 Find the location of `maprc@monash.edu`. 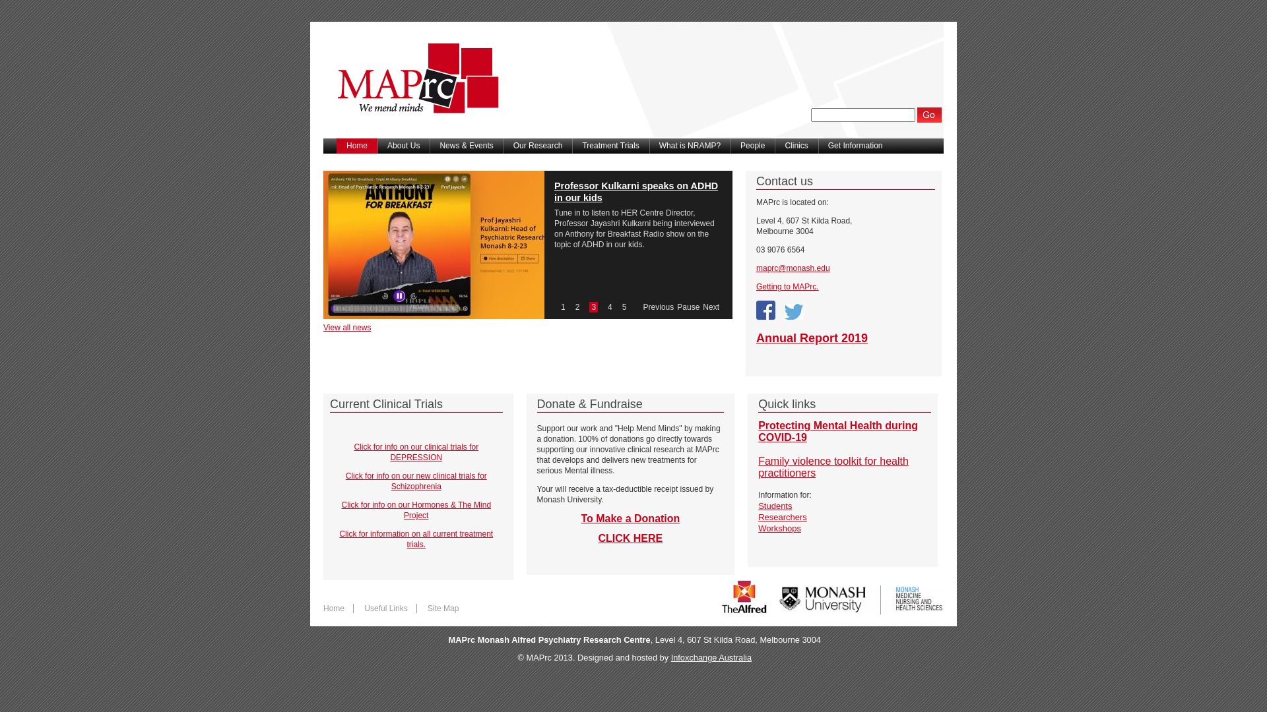

maprc@monash.edu is located at coordinates (793, 268).